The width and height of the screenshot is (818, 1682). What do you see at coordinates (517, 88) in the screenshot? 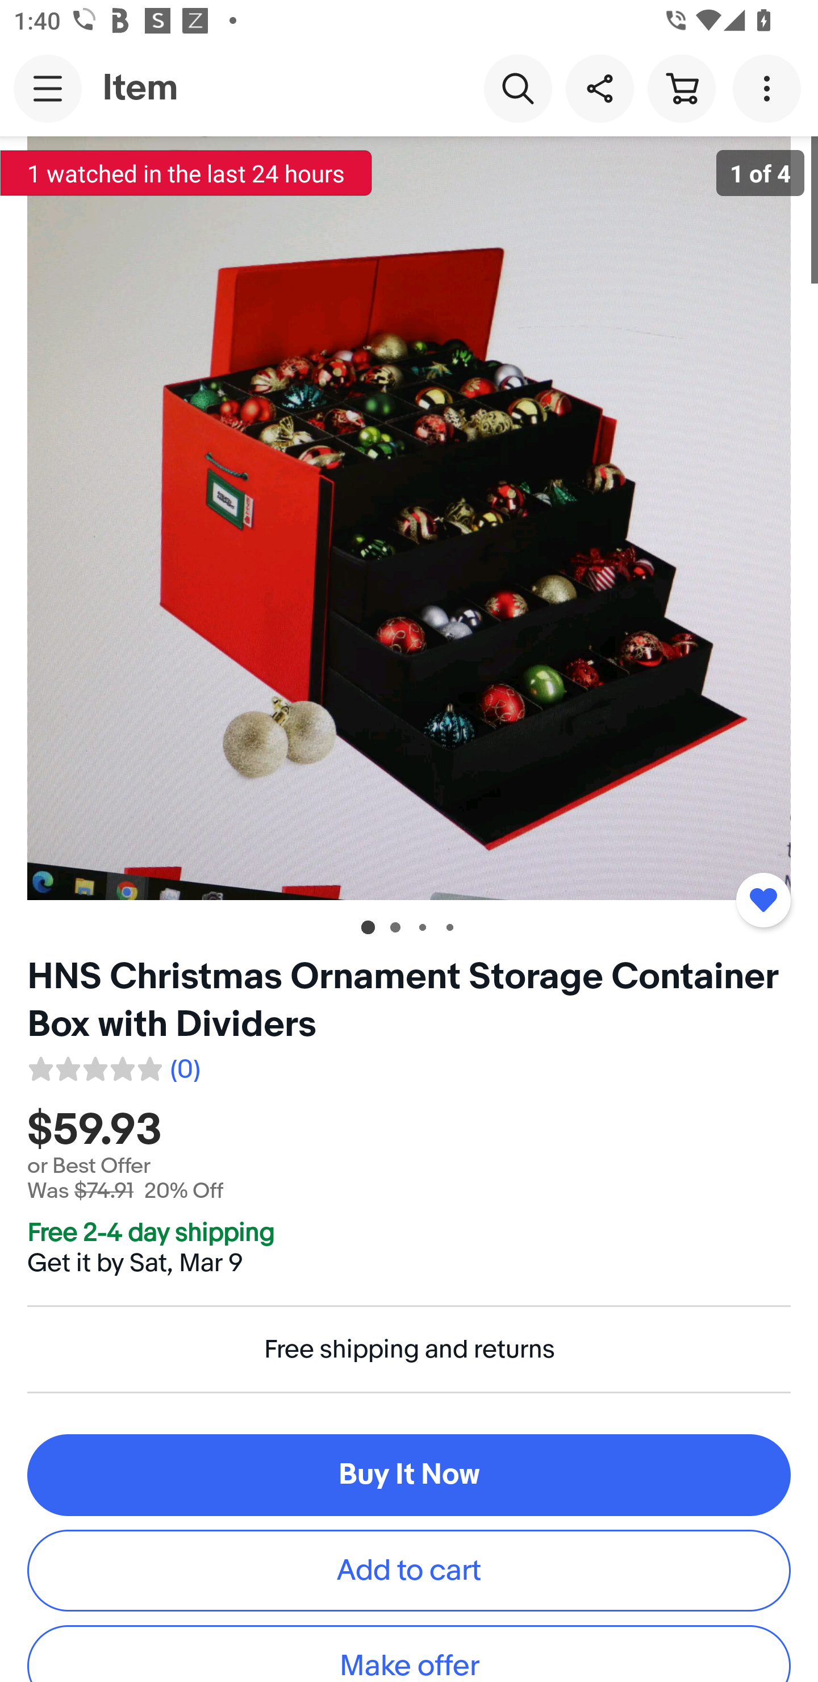
I see `Search` at bounding box center [517, 88].